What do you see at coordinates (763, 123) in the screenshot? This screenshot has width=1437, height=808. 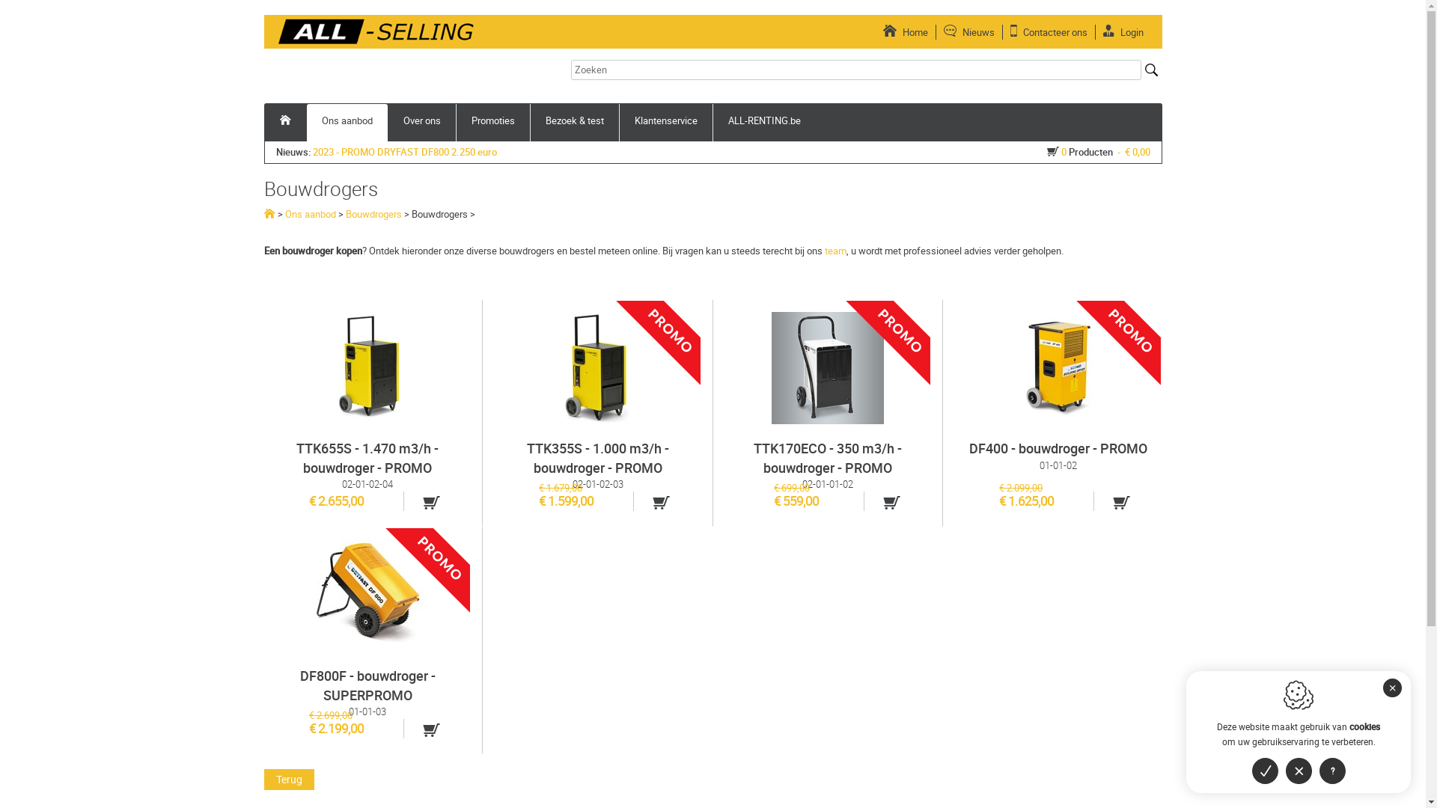 I see `ALL-RENTING.be` at bounding box center [763, 123].